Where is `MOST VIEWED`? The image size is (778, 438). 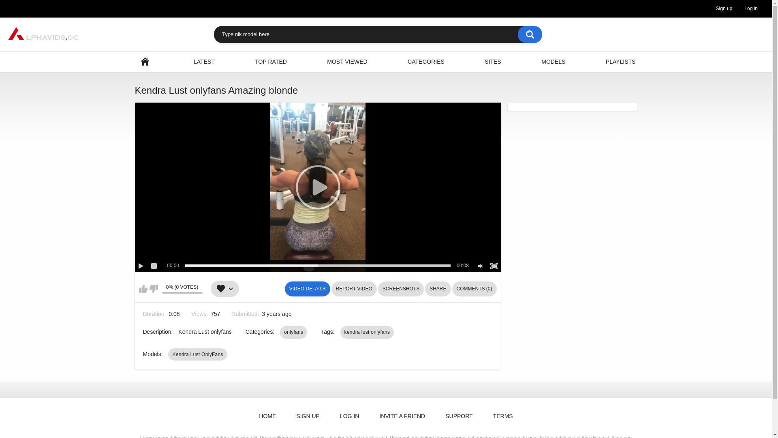
MOST VIEWED is located at coordinates (347, 62).